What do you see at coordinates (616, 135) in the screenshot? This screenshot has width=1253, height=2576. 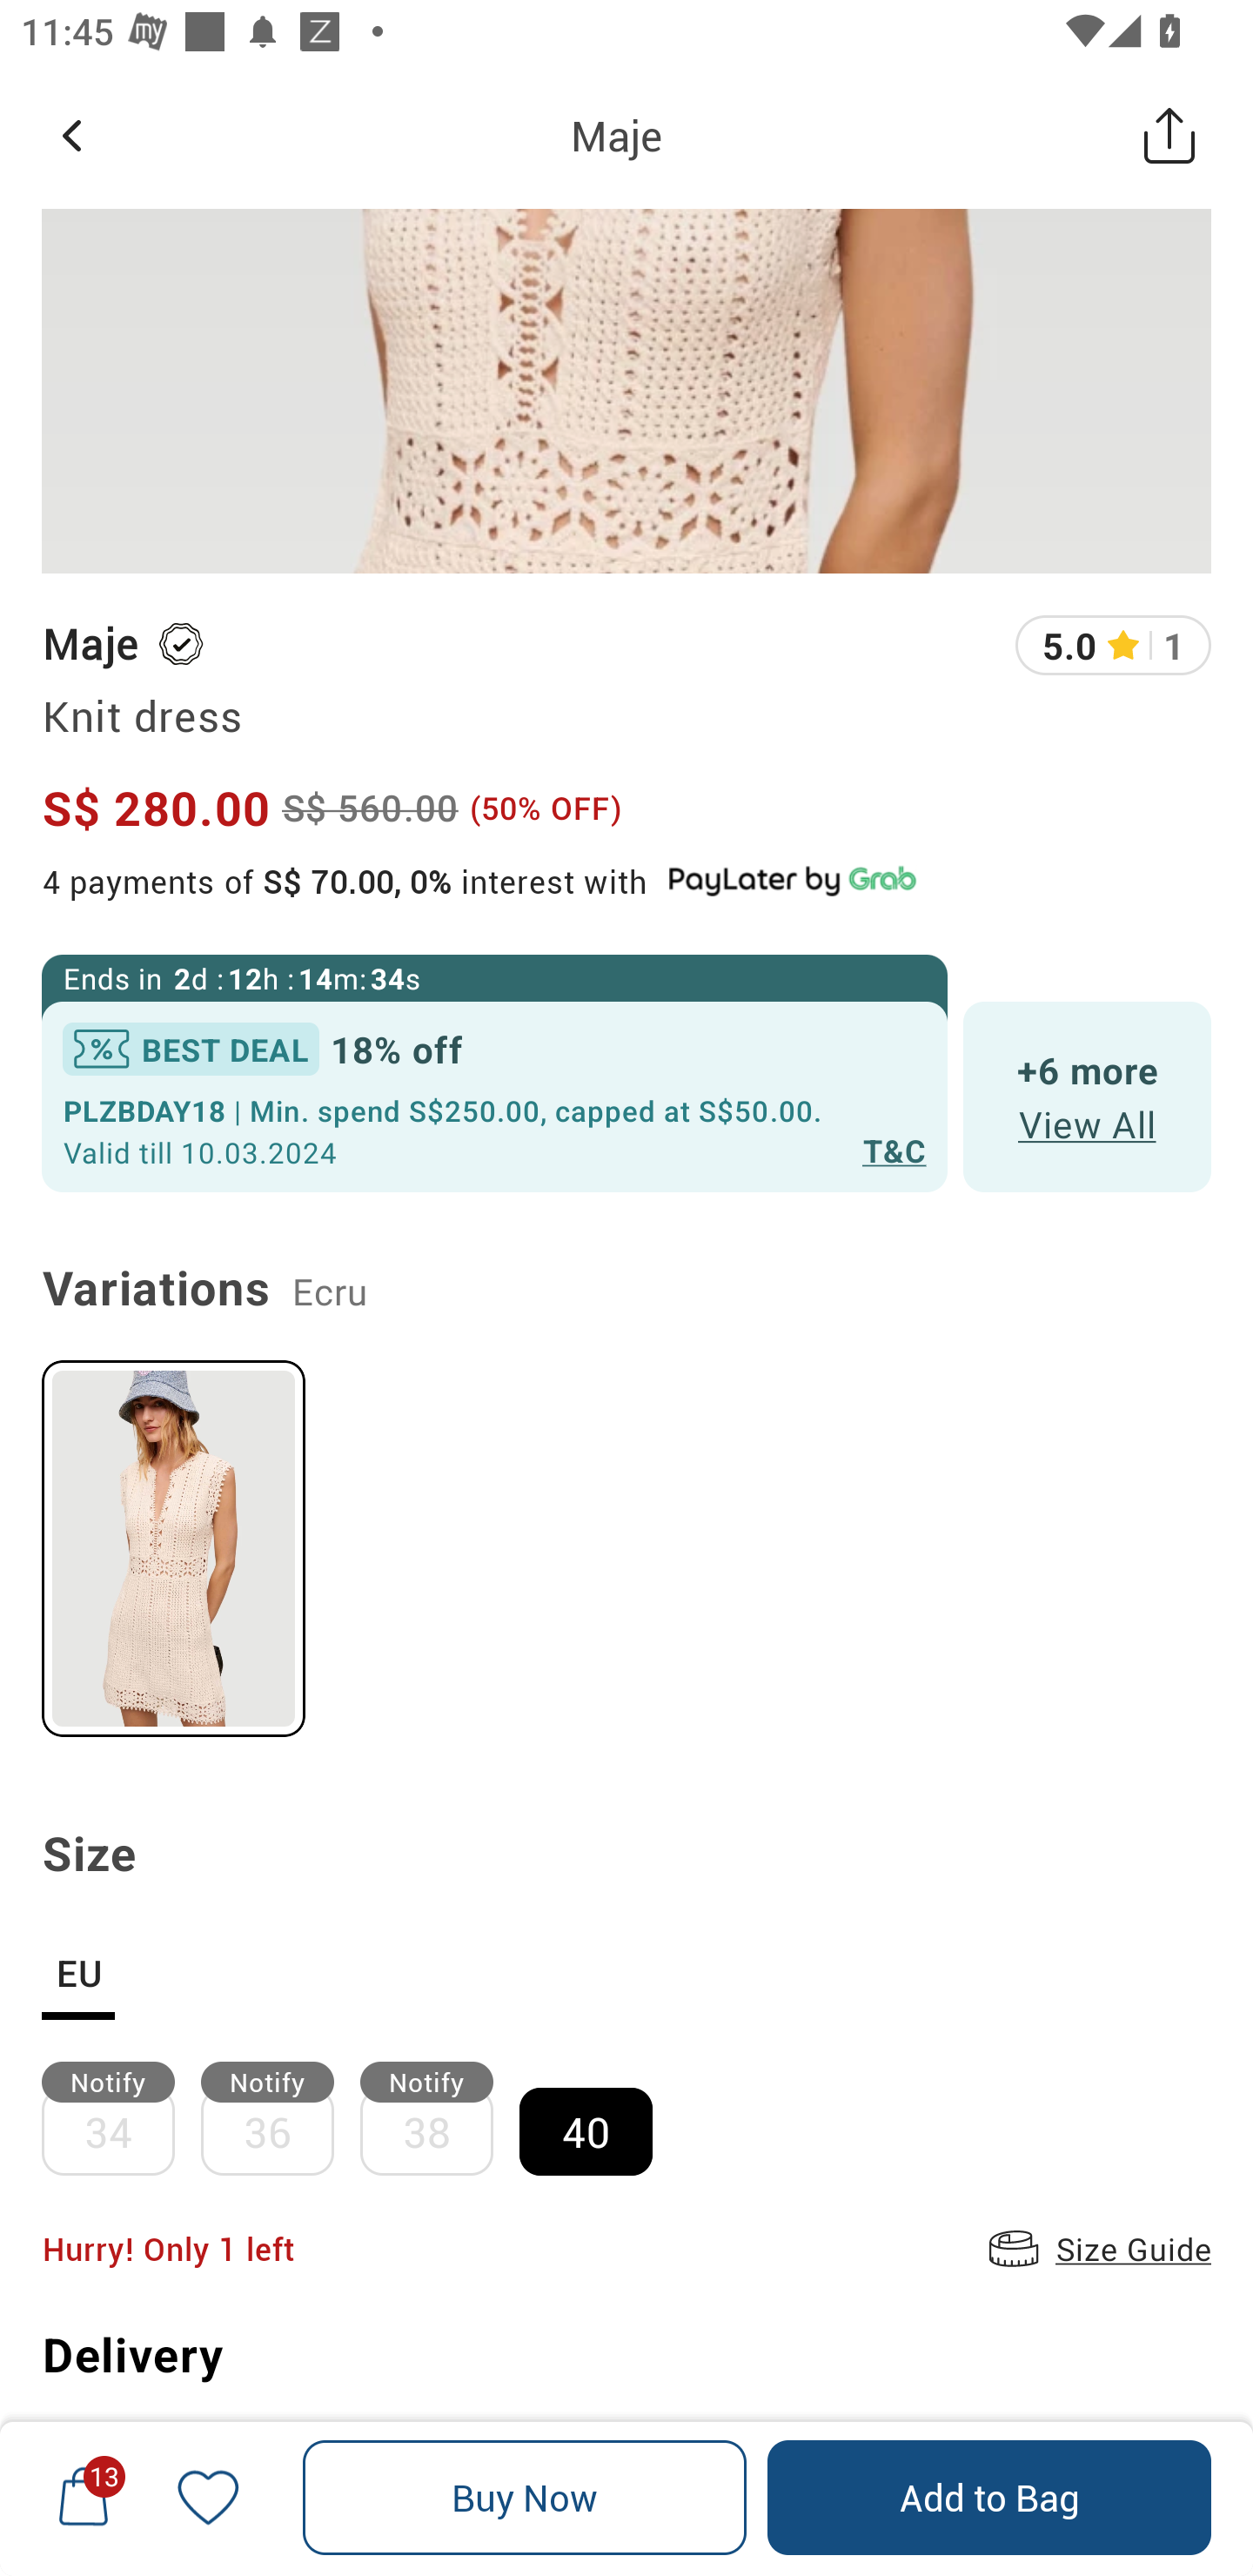 I see `Maje` at bounding box center [616, 135].